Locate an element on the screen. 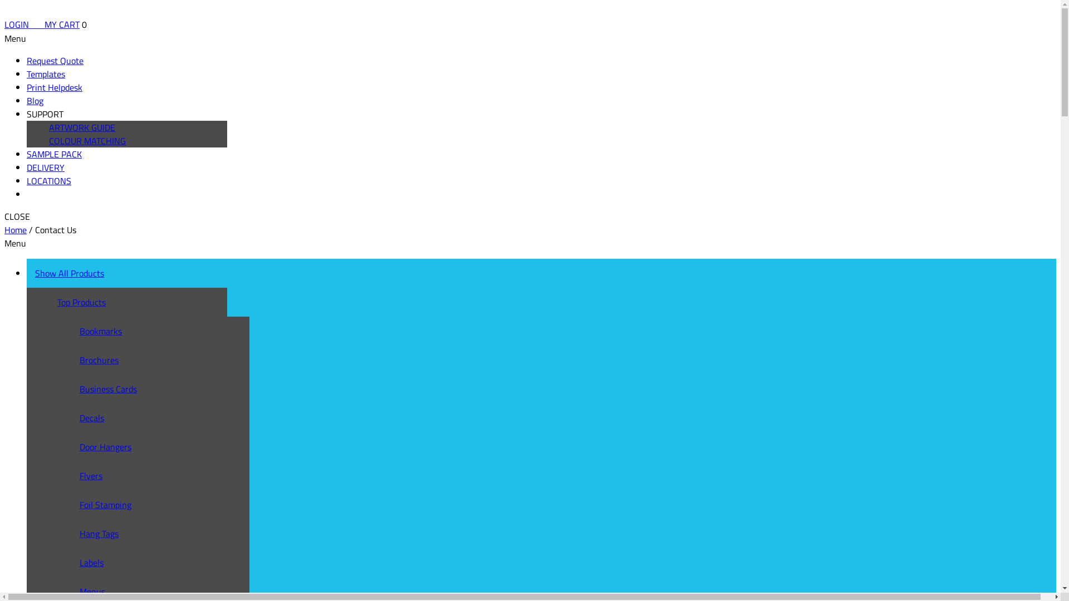 This screenshot has height=601, width=1069. Contact is located at coordinates (41, 194).